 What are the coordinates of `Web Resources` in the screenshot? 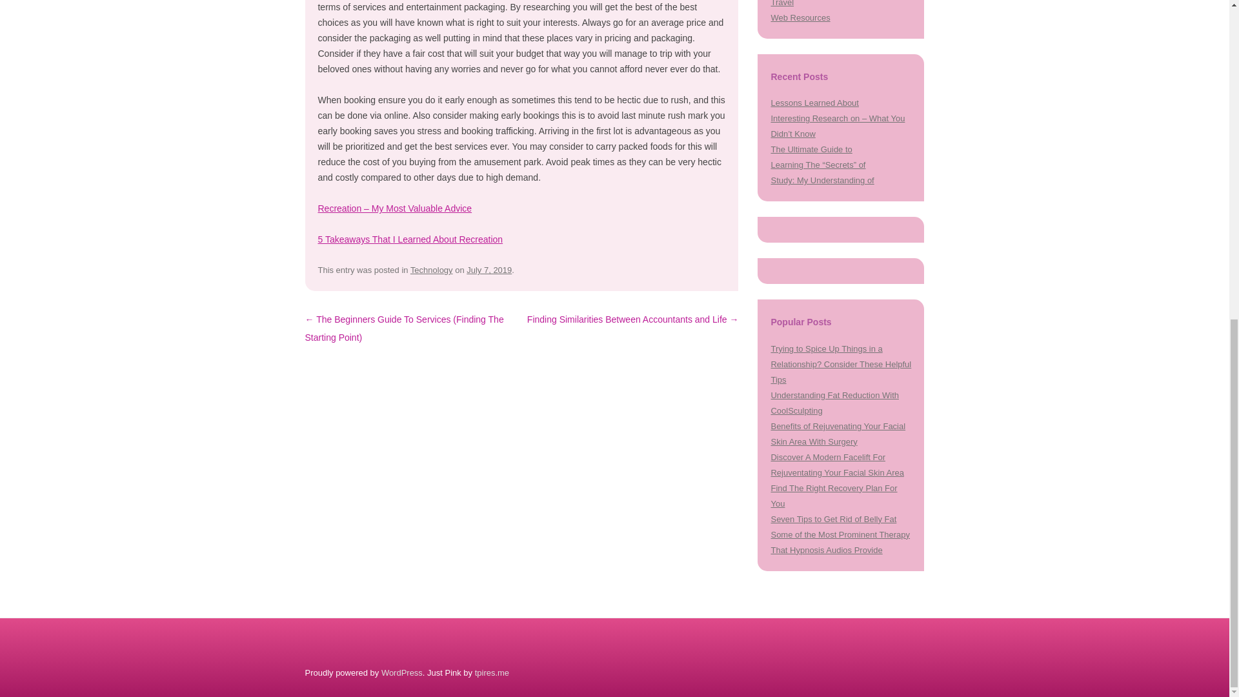 It's located at (800, 17).